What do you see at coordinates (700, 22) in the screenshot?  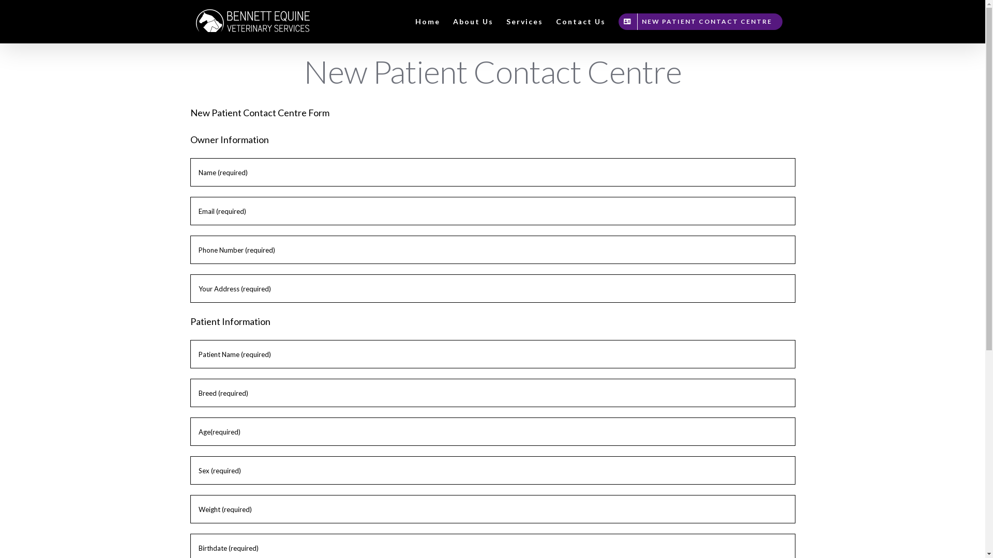 I see `NEW PATIENT CONTACT CENTRE` at bounding box center [700, 22].